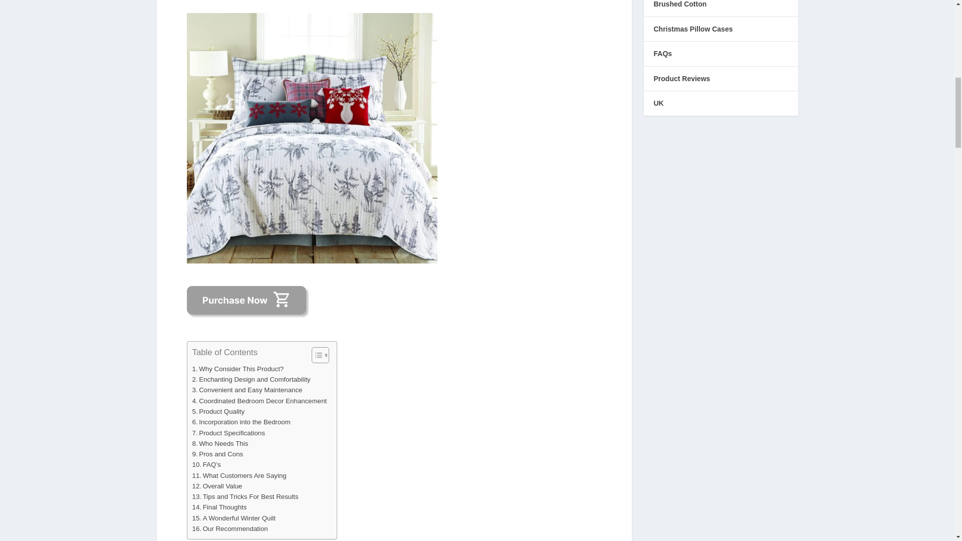 Image resolution: width=962 pixels, height=541 pixels. Describe the element at coordinates (218, 411) in the screenshot. I see `Product Quality` at that location.